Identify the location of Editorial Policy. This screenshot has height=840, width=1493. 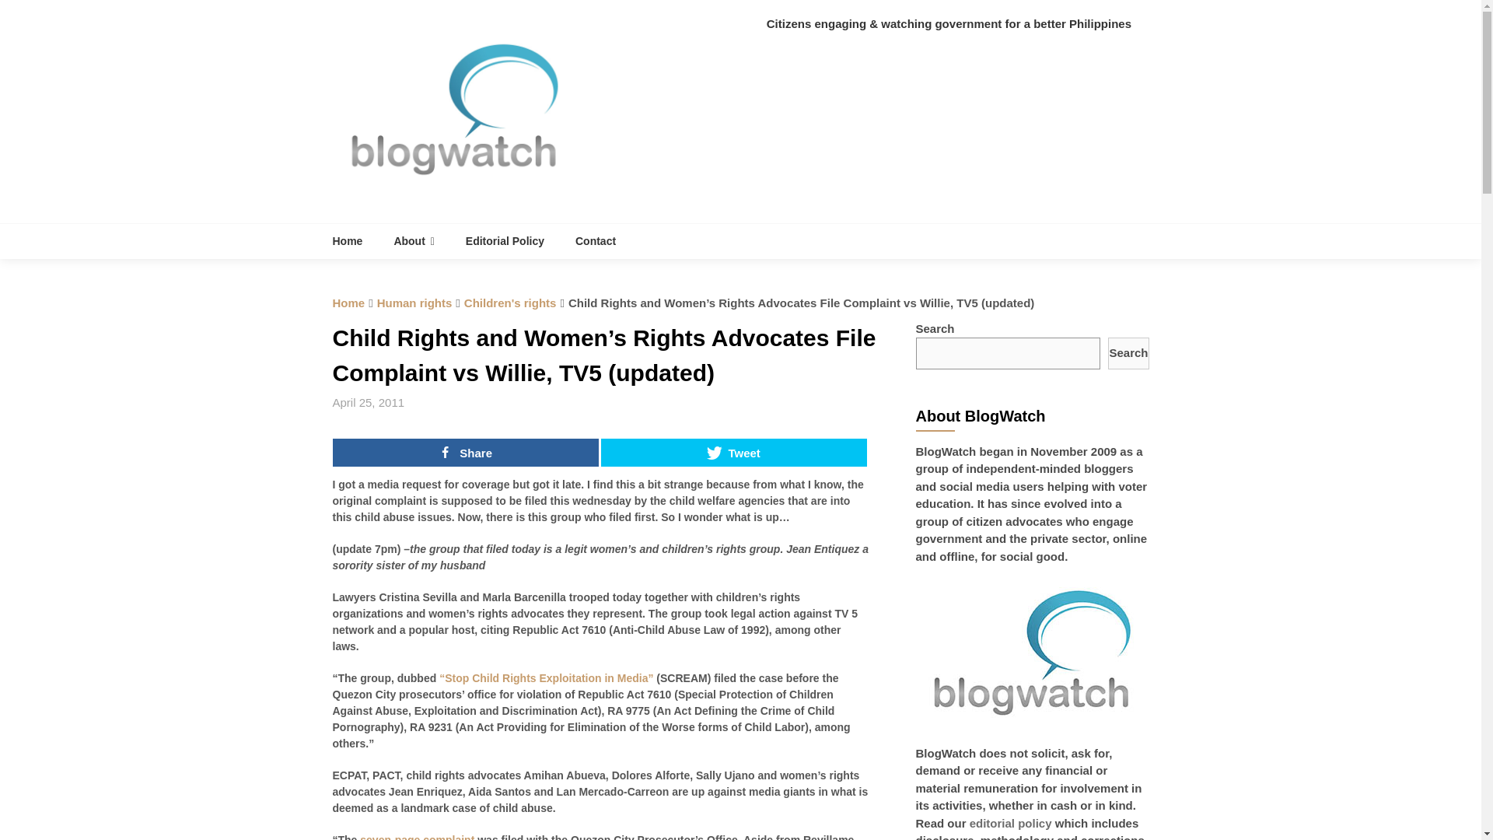
(505, 241).